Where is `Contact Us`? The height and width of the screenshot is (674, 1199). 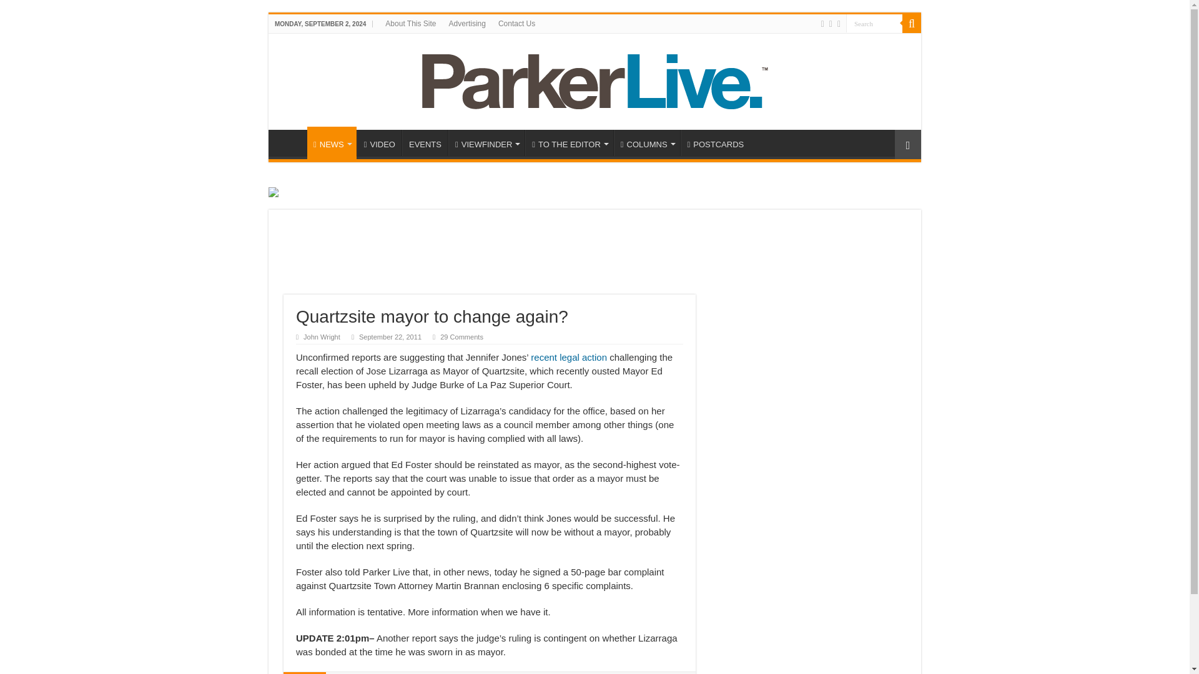 Contact Us is located at coordinates (516, 23).